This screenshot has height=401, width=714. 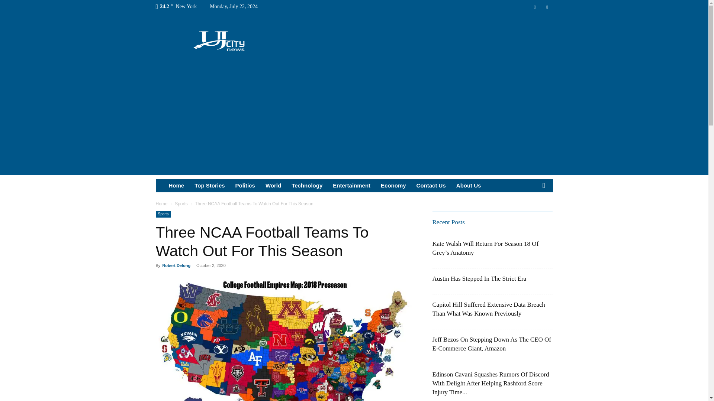 I want to click on World, so click(x=273, y=186).